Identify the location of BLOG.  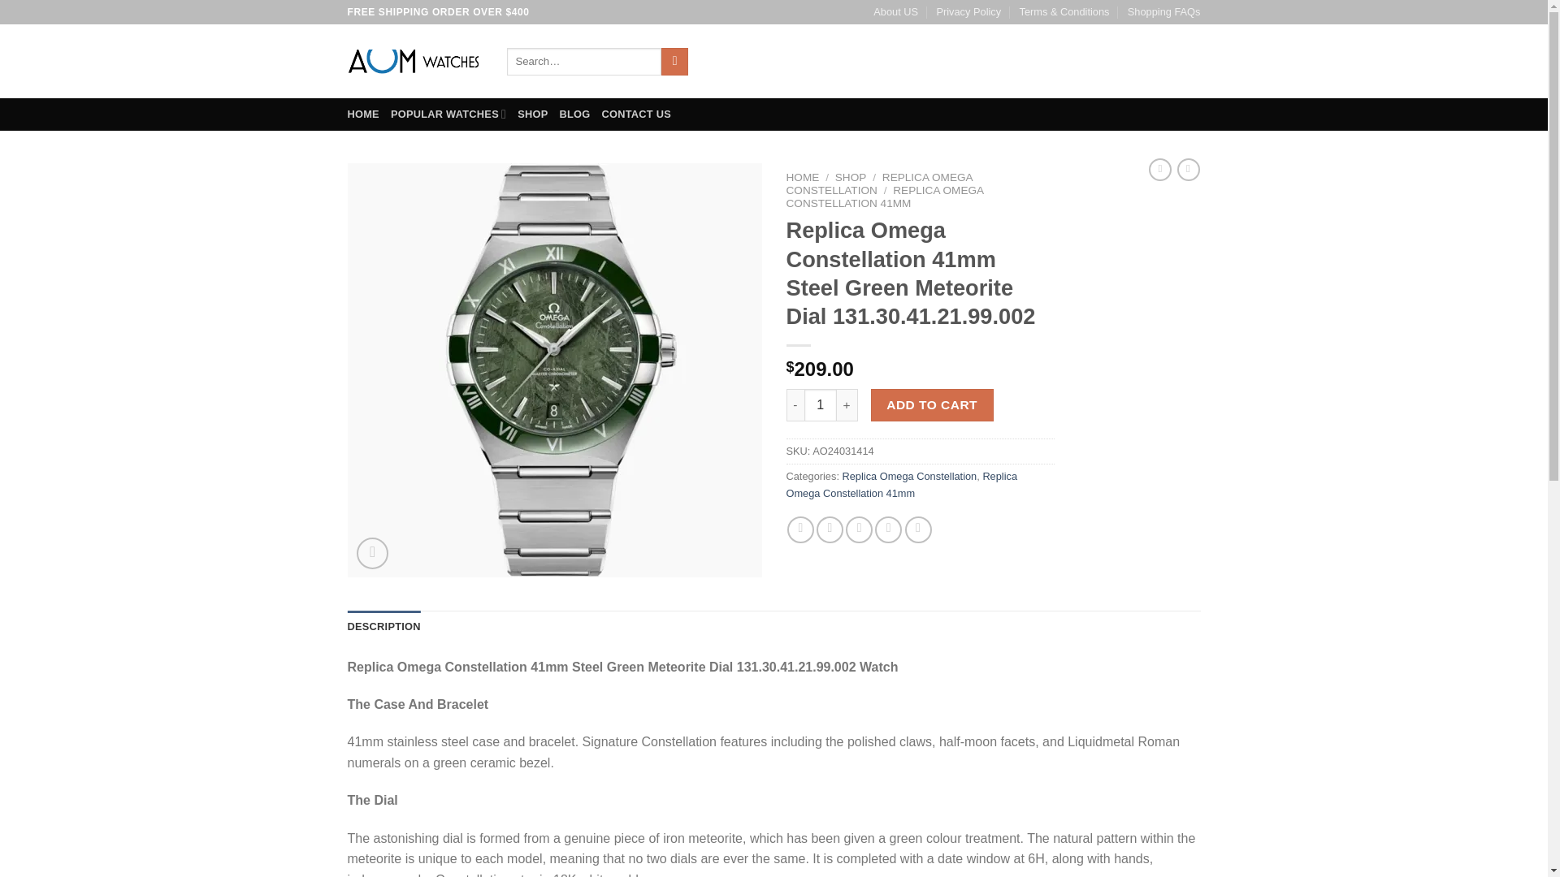
(575, 114).